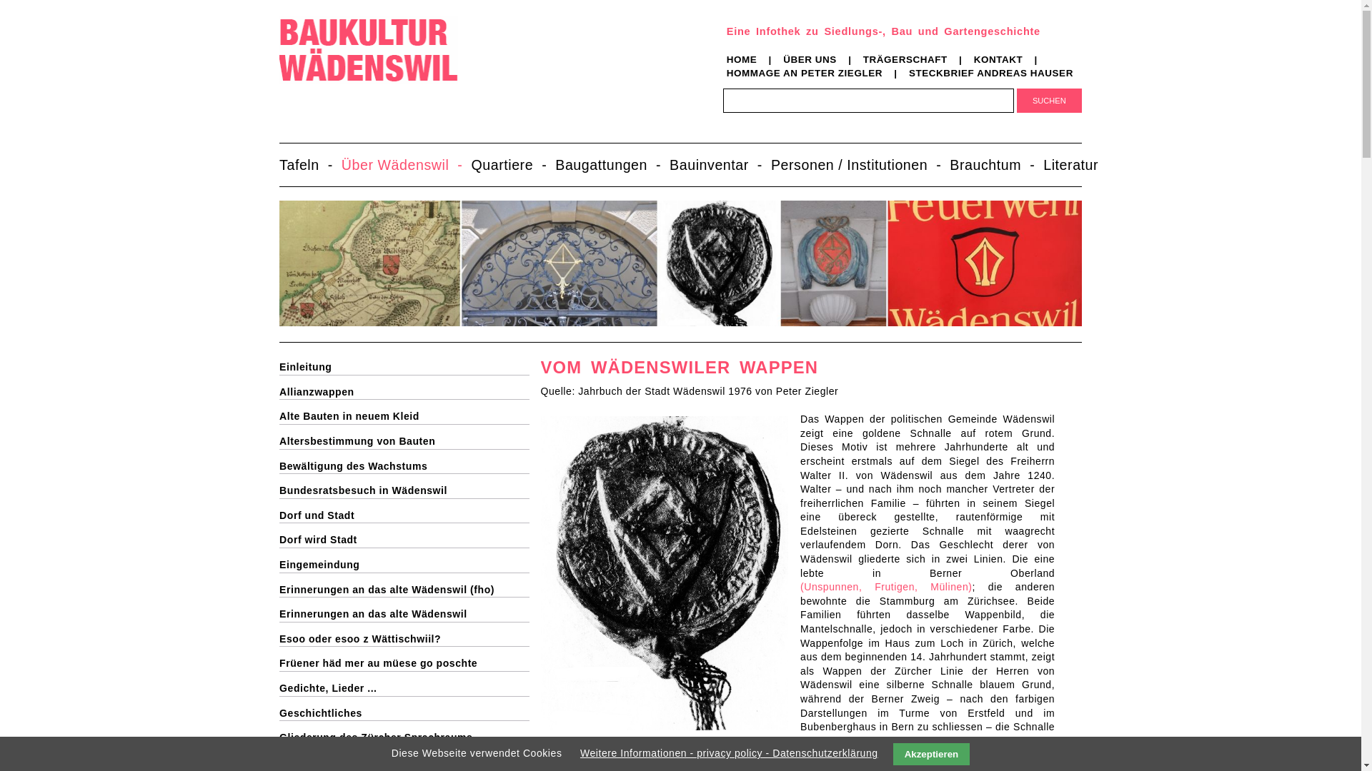  I want to click on KONTAKT, so click(999, 60).